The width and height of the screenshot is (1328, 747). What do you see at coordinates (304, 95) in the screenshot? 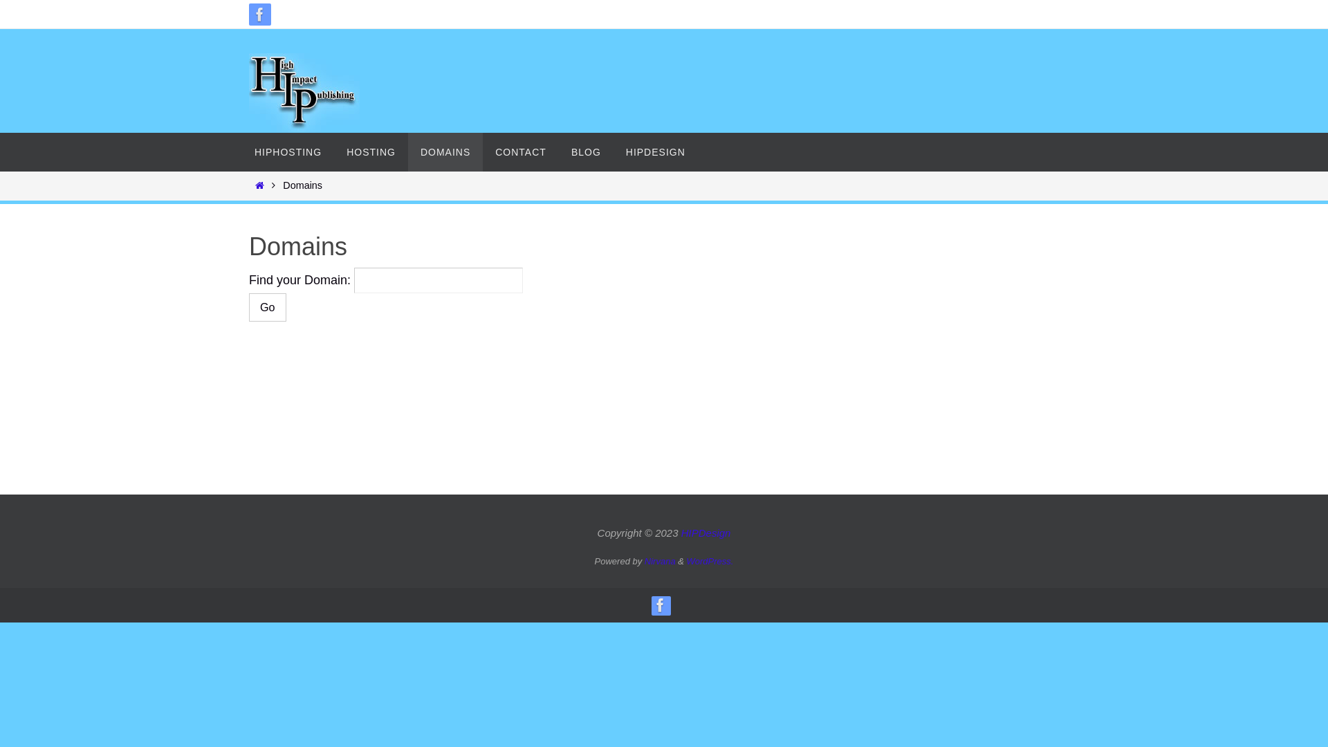
I see `HIPHosting` at bounding box center [304, 95].